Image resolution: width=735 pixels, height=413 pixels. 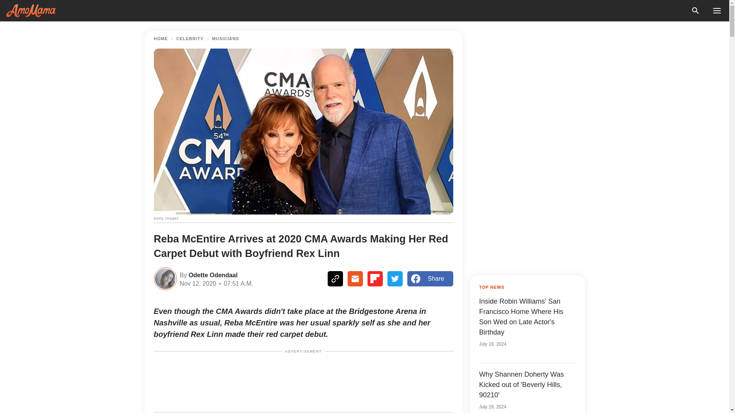 What do you see at coordinates (161, 39) in the screenshot?
I see `HOME` at bounding box center [161, 39].